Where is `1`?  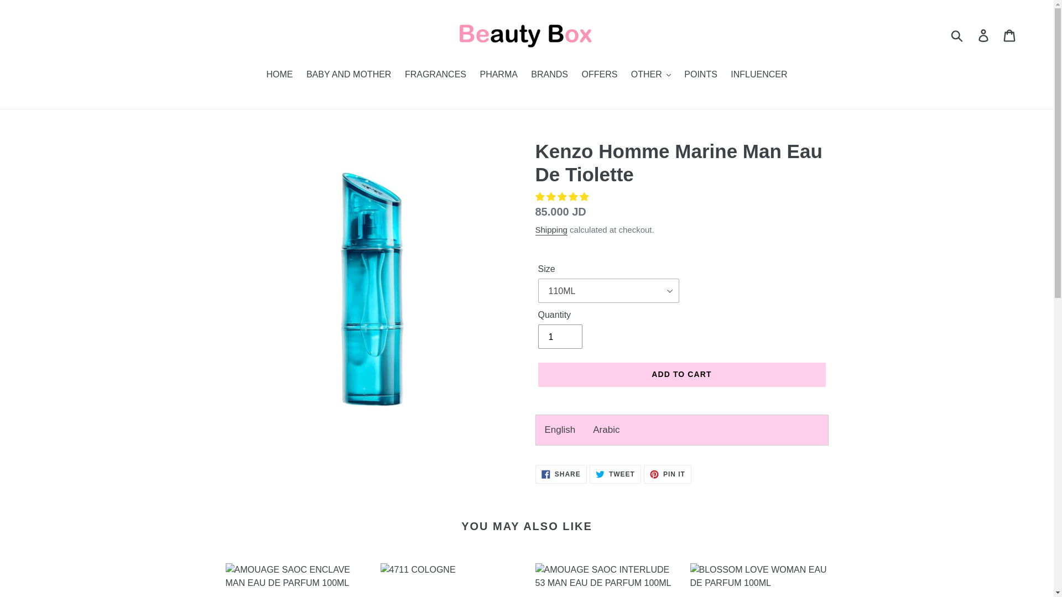 1 is located at coordinates (560, 336).